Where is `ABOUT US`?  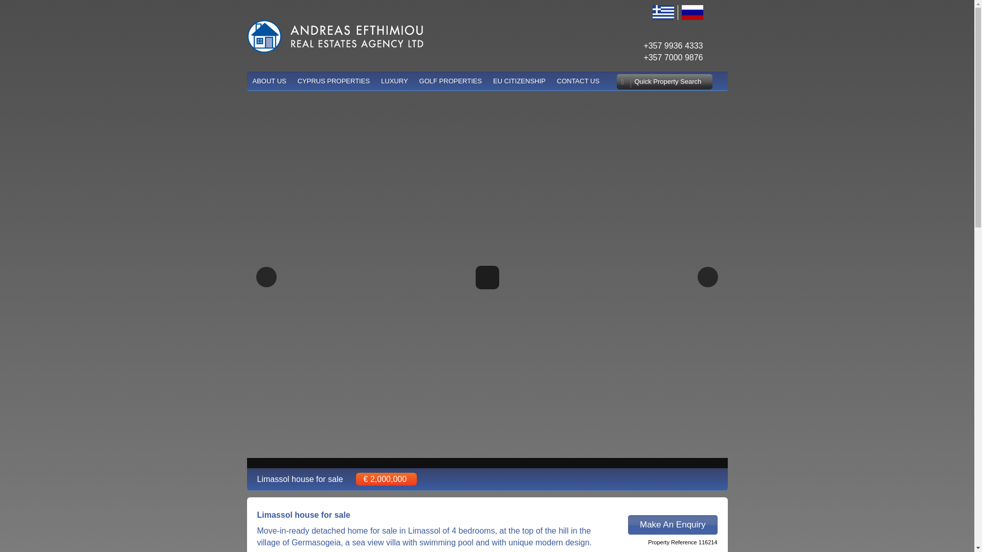
ABOUT US is located at coordinates (269, 81).